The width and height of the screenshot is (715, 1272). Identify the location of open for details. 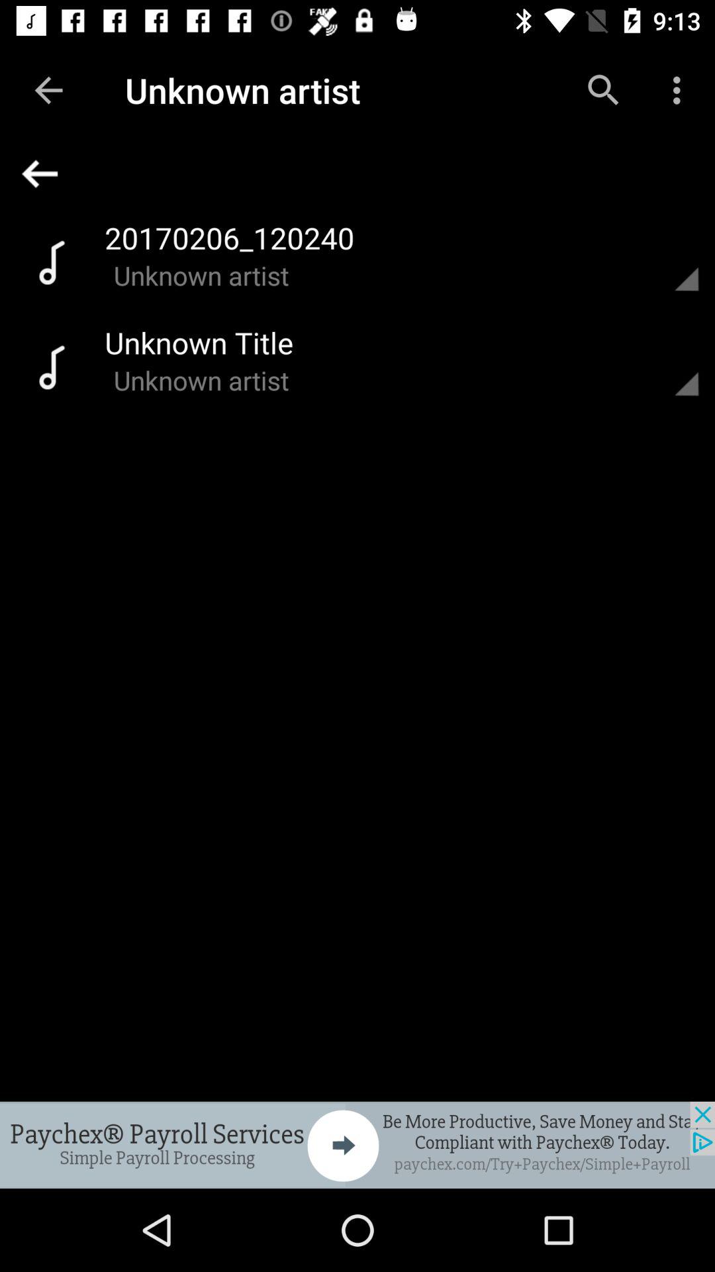
(671, 261).